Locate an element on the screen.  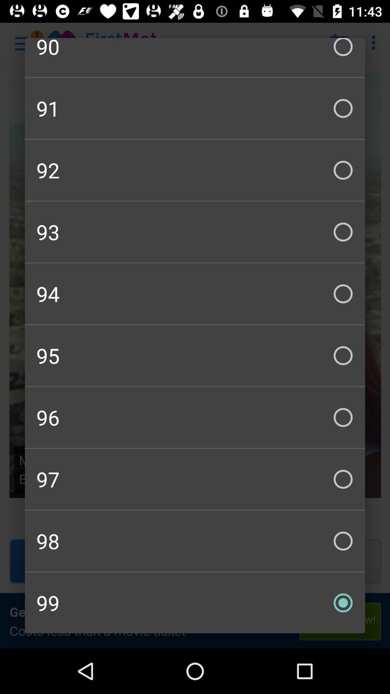
tap the checkbox below the 94 checkbox is located at coordinates (195, 356).